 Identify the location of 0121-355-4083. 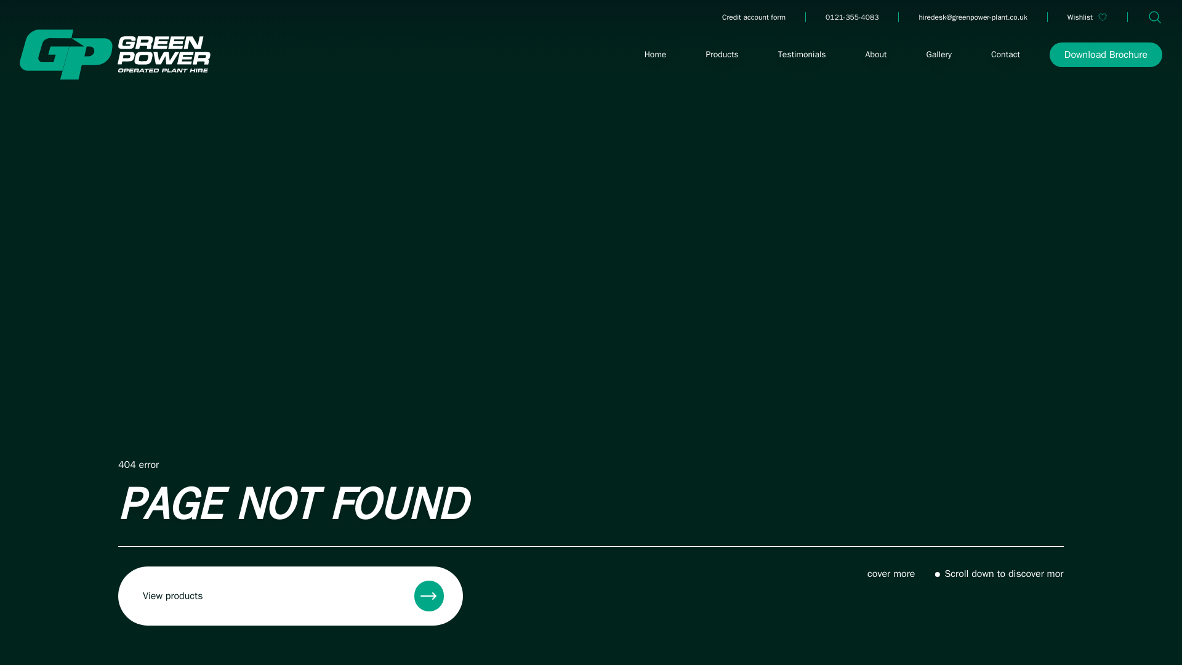
(851, 17).